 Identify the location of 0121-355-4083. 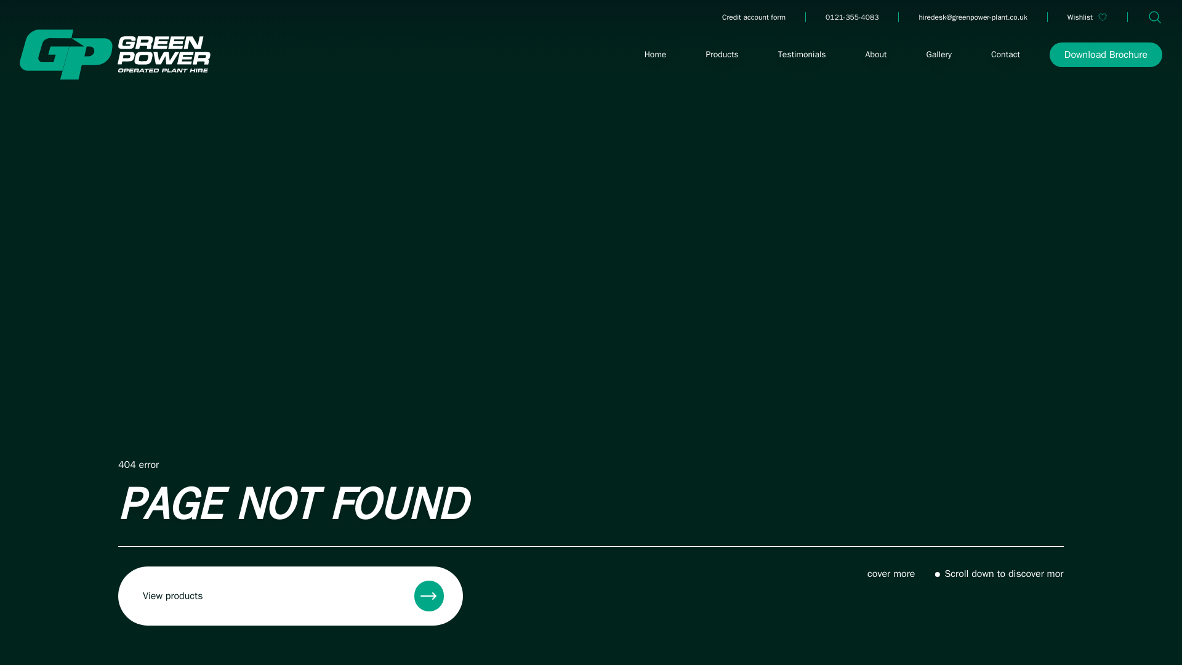
(851, 17).